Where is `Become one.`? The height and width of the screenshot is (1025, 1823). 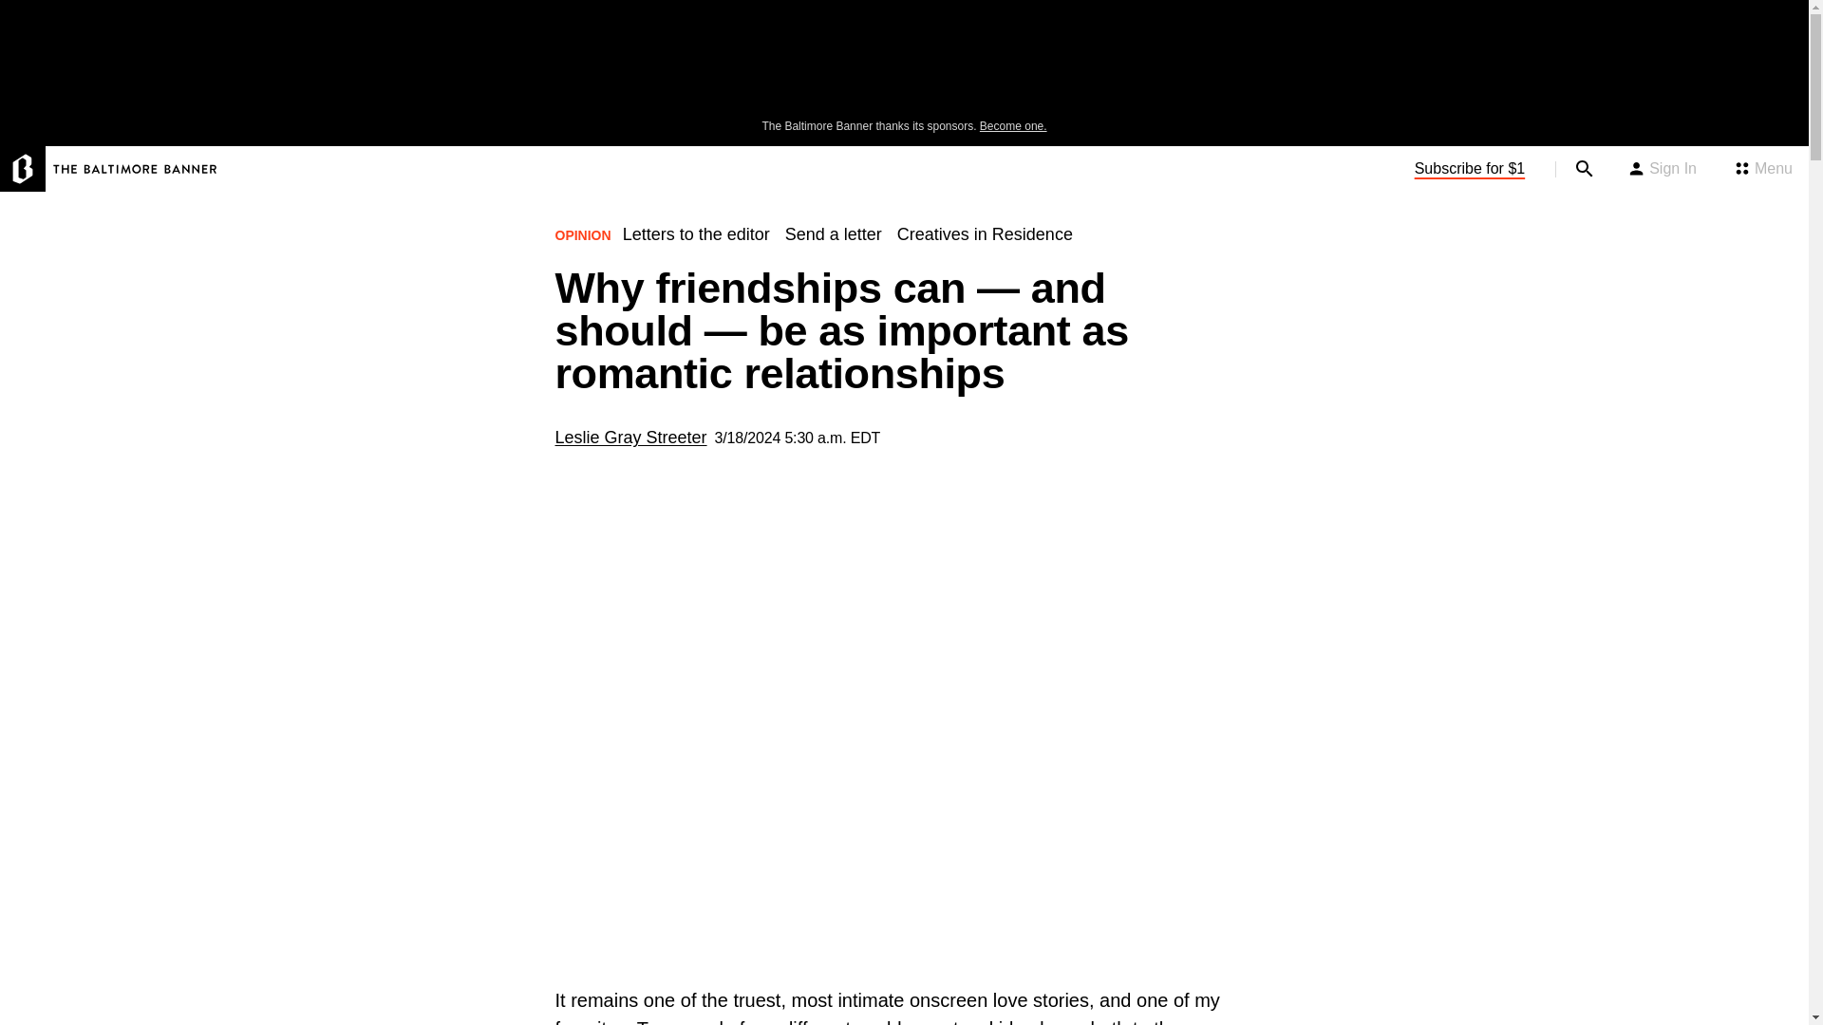 Become one. is located at coordinates (1013, 126).